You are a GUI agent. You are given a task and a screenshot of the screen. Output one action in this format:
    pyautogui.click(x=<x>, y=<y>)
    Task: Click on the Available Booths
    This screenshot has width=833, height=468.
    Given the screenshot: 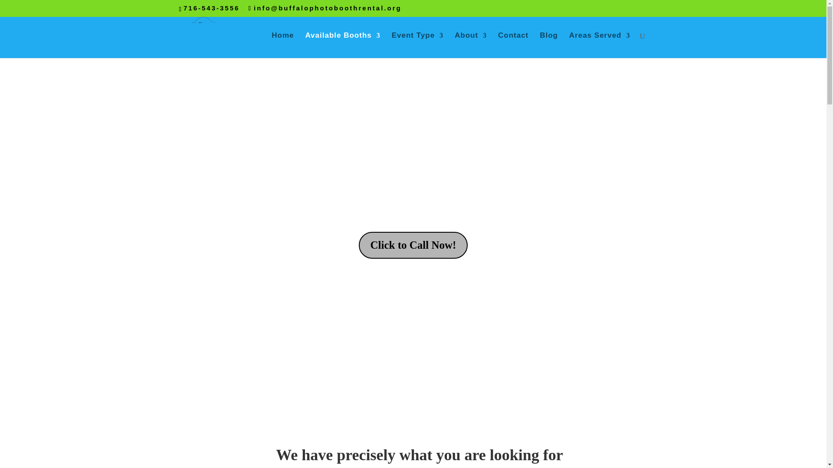 What is the action you would take?
    pyautogui.click(x=342, y=45)
    